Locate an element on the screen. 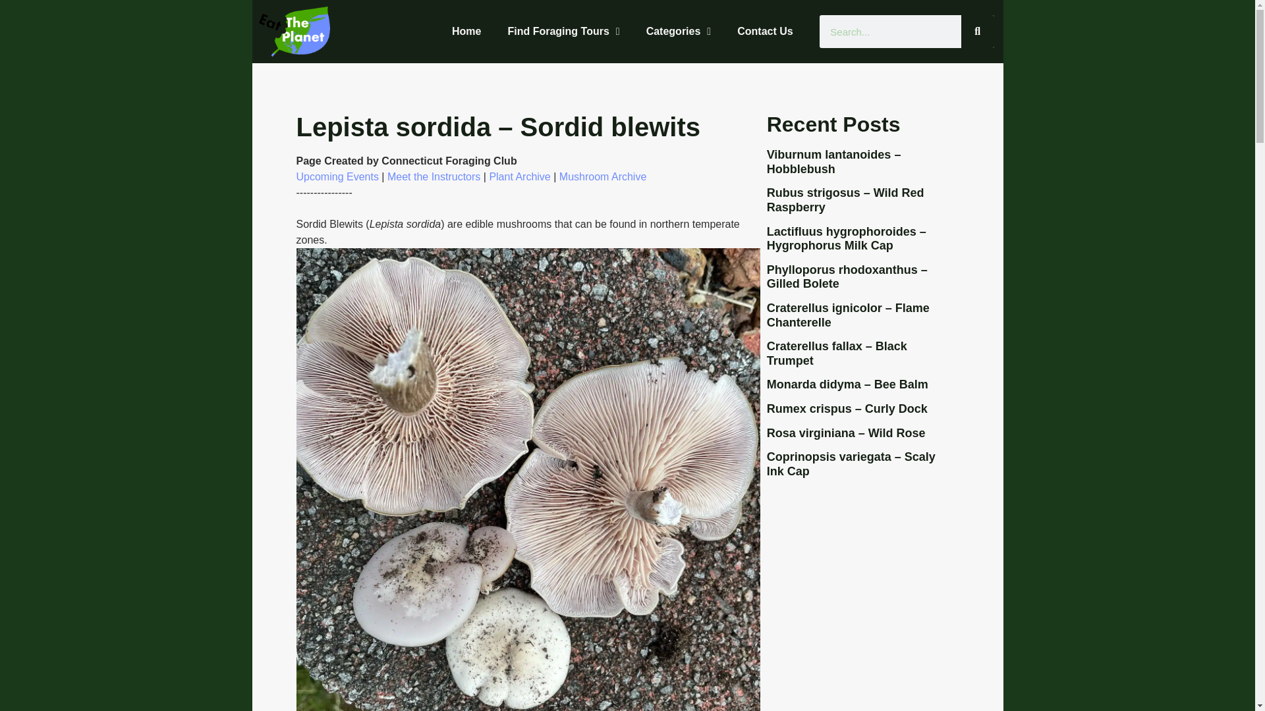 This screenshot has height=711, width=1265. Plant Archive is located at coordinates (519, 176).